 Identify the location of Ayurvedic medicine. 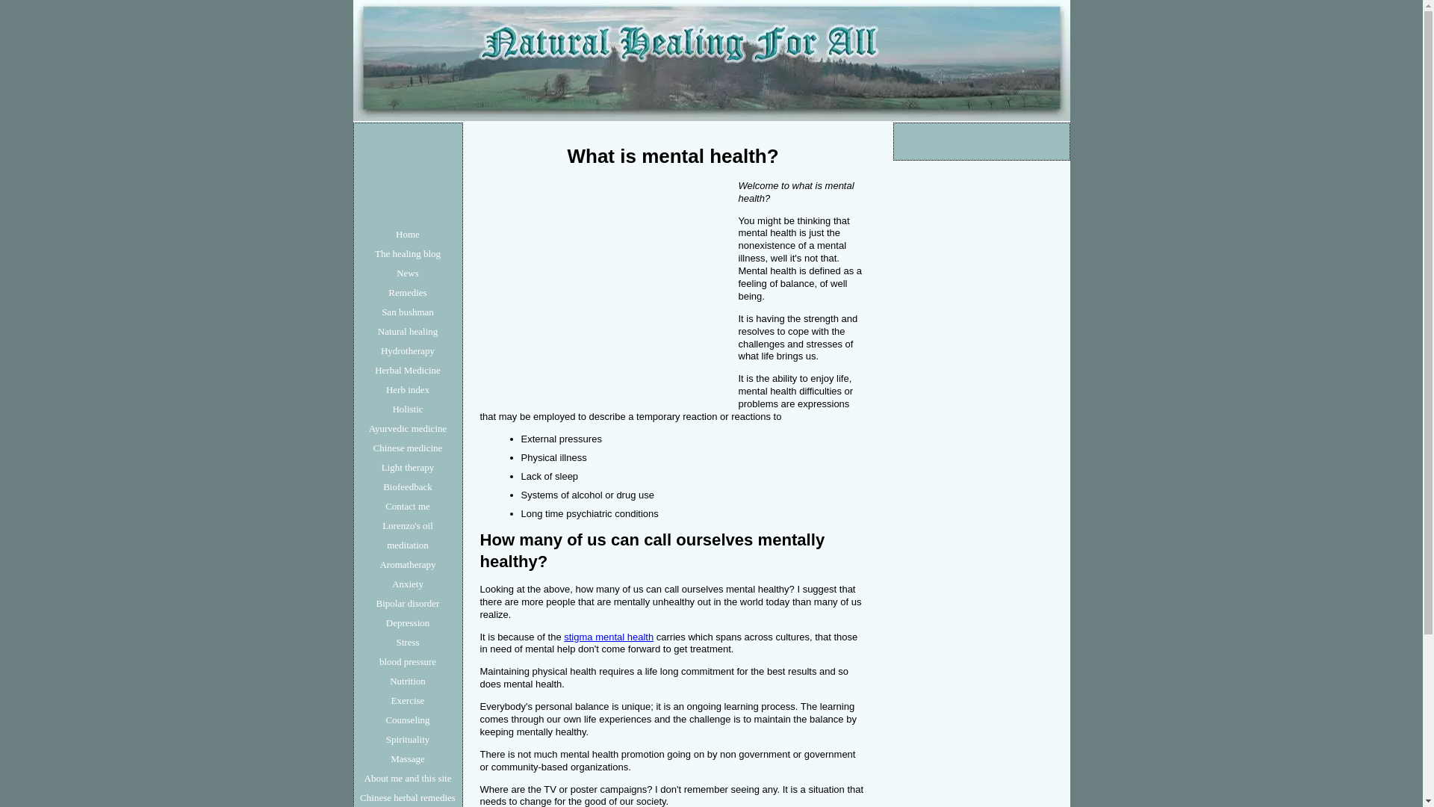
(408, 429).